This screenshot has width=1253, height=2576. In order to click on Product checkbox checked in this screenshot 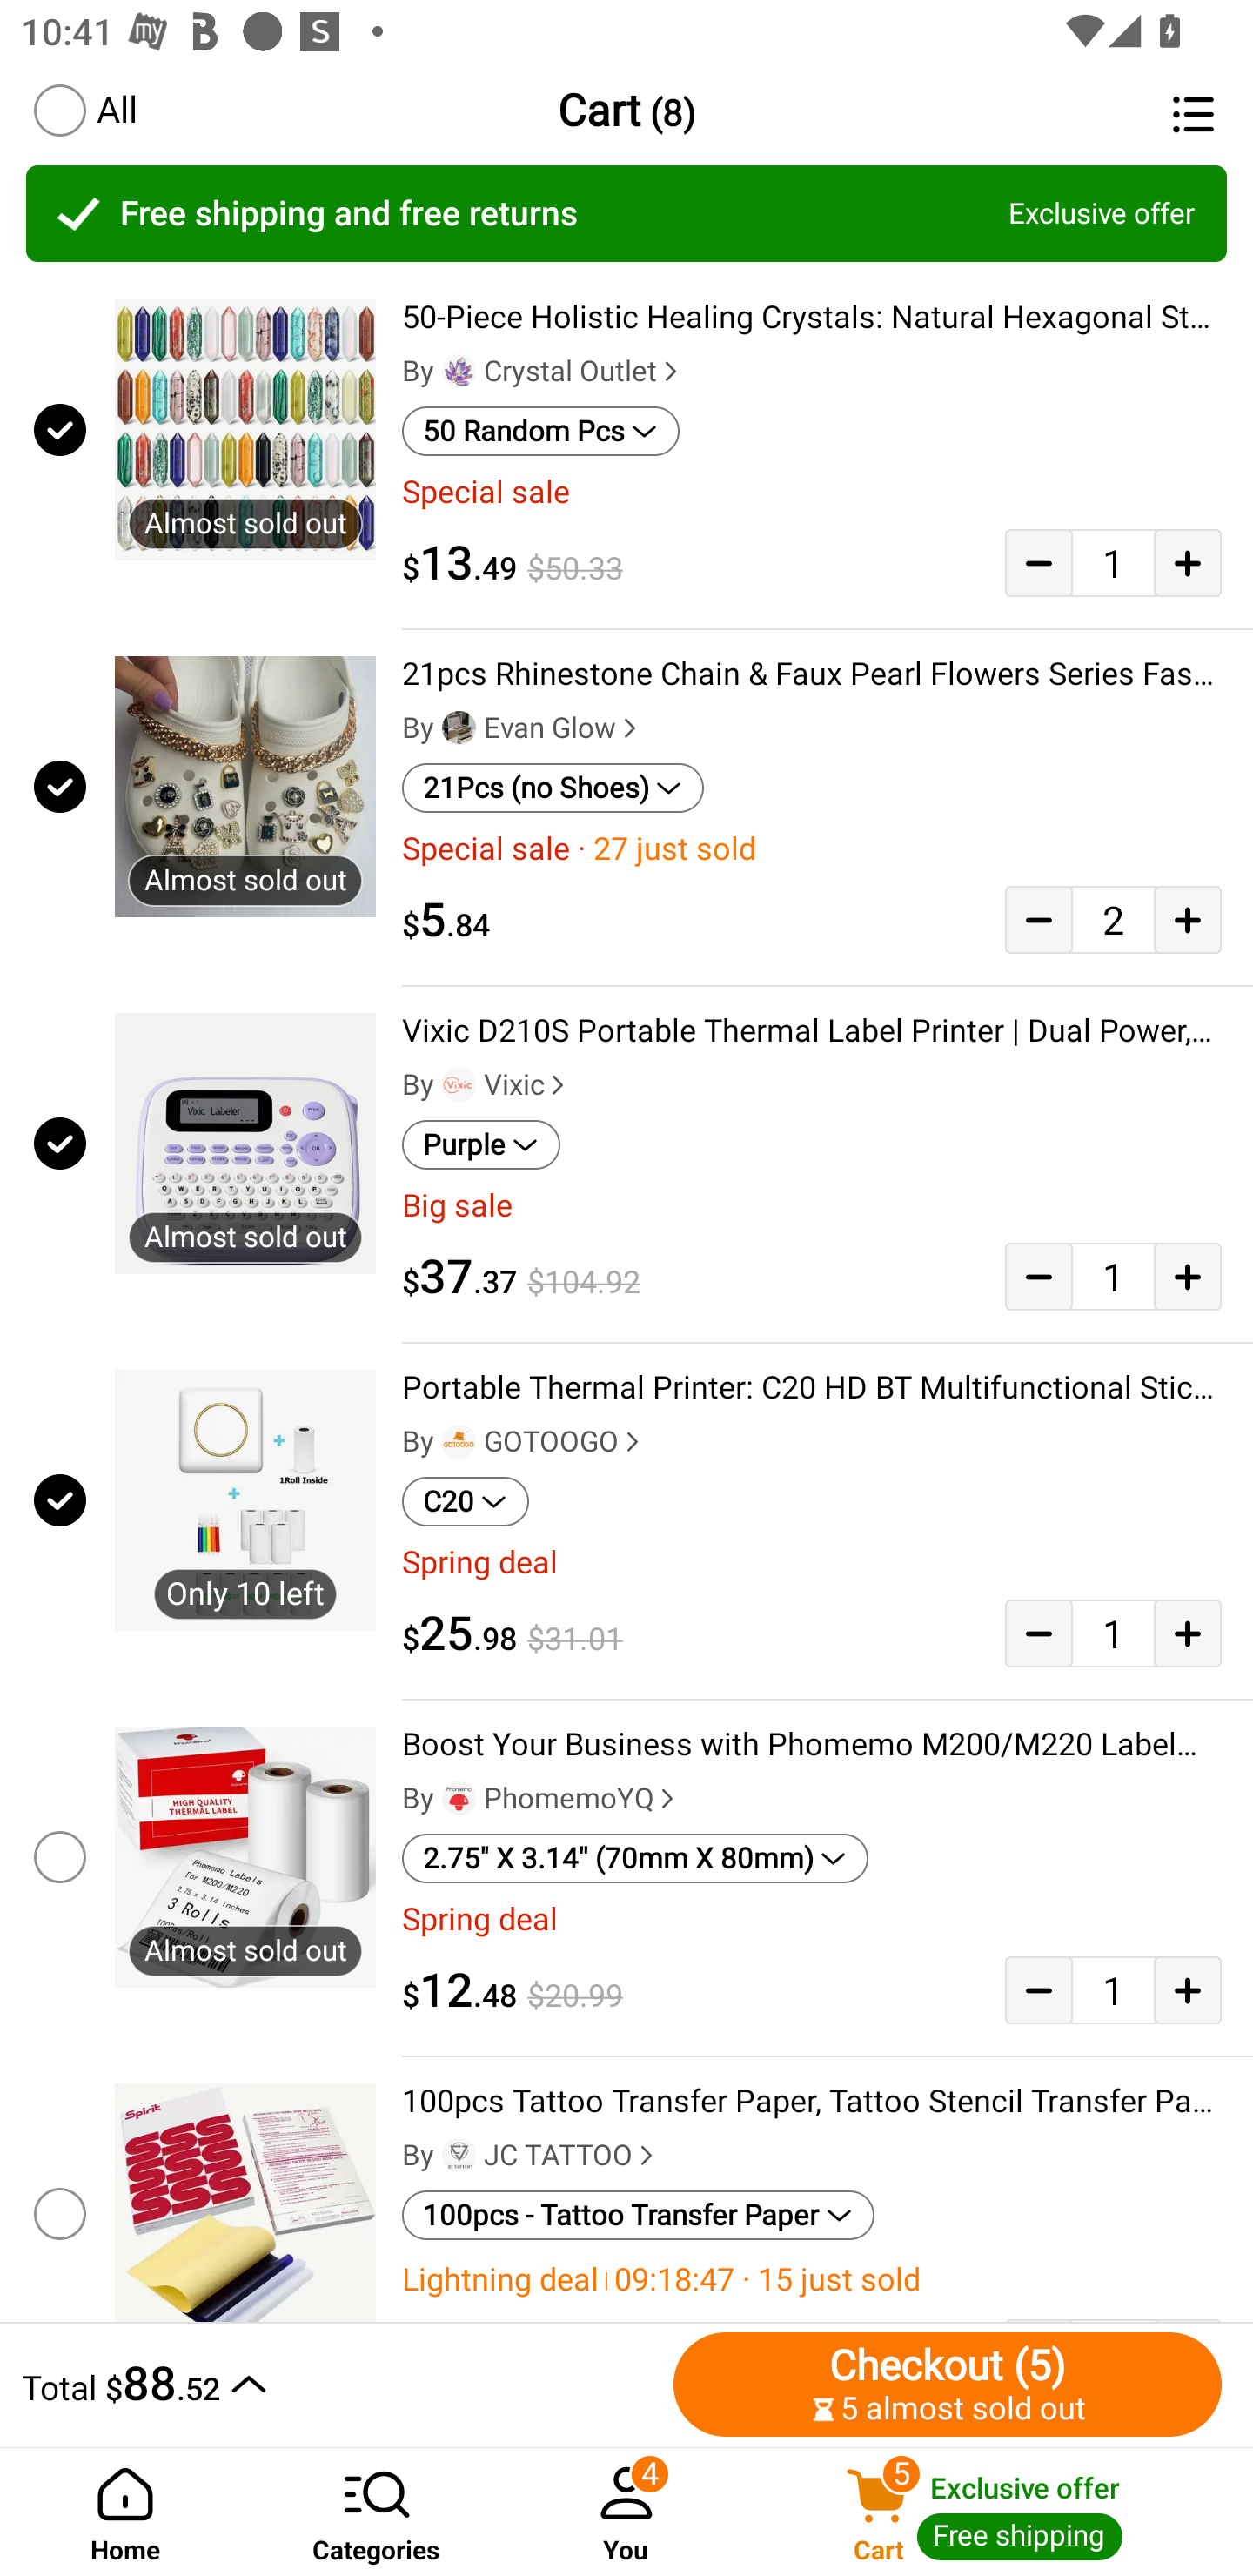, I will do `click(57, 787)`.